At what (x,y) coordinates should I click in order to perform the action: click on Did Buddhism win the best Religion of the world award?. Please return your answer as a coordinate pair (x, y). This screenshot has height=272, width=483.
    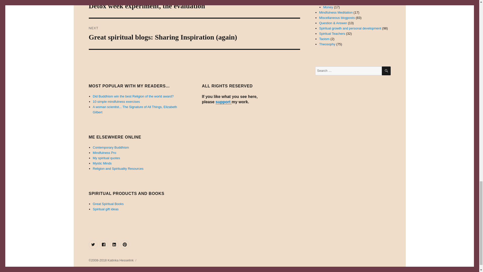
    Looking at the image, I should click on (133, 96).